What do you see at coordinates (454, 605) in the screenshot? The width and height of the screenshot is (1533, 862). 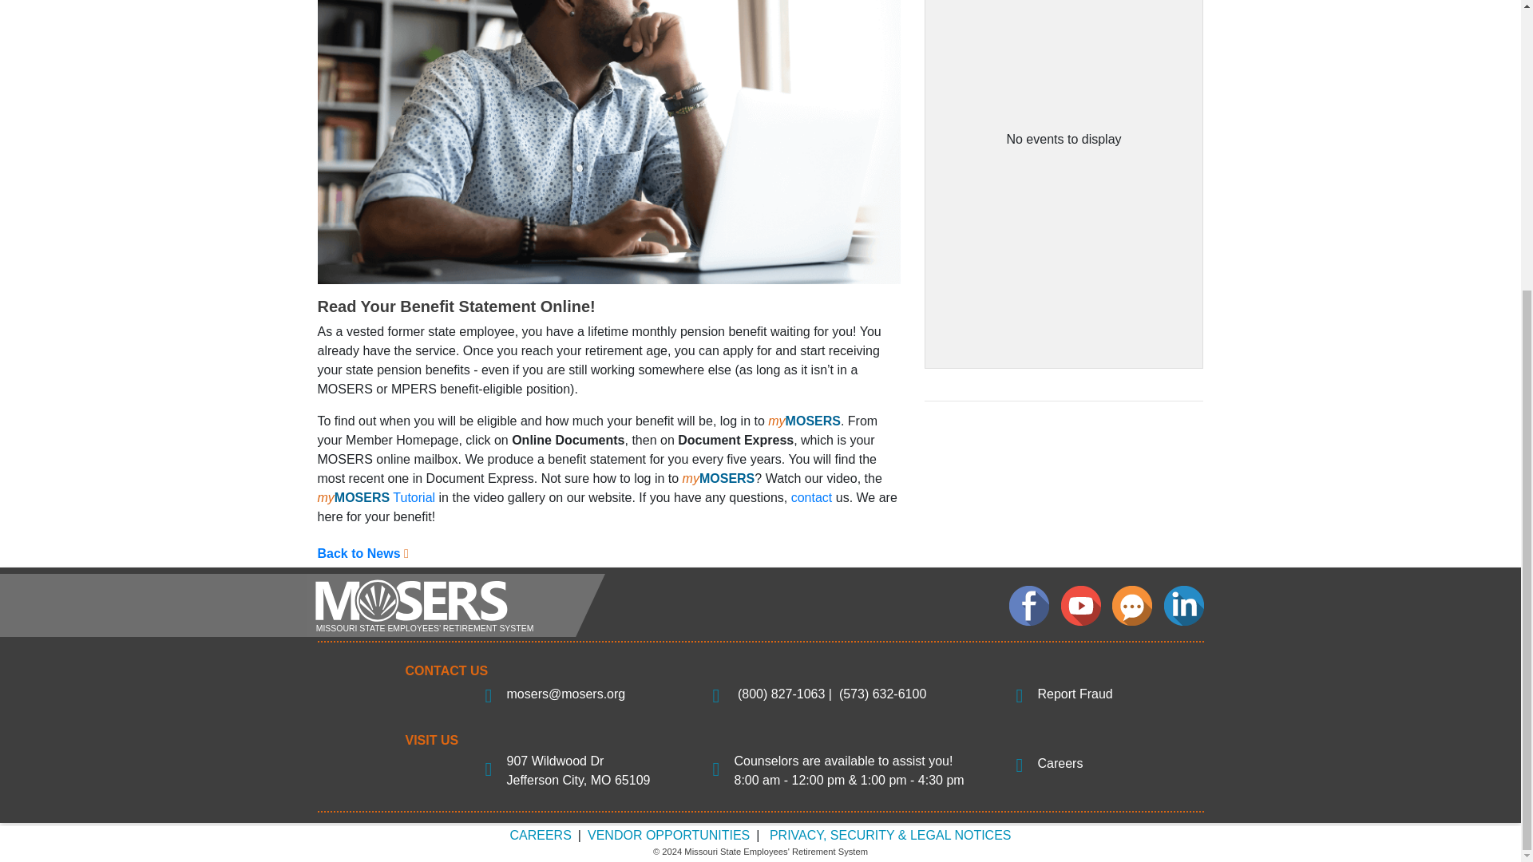 I see `footer-logo` at bounding box center [454, 605].